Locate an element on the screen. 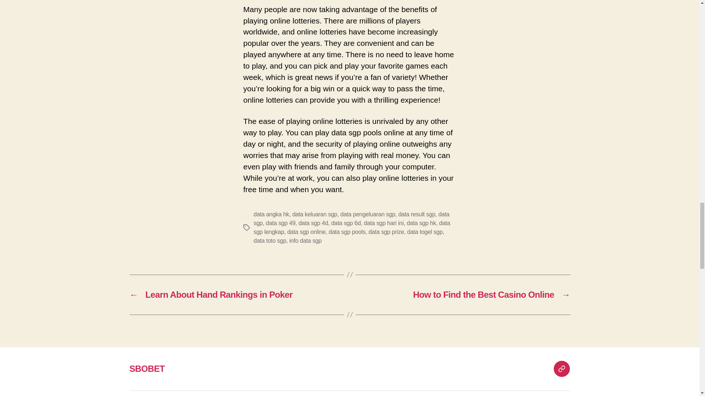  data angka hk is located at coordinates (271, 214).